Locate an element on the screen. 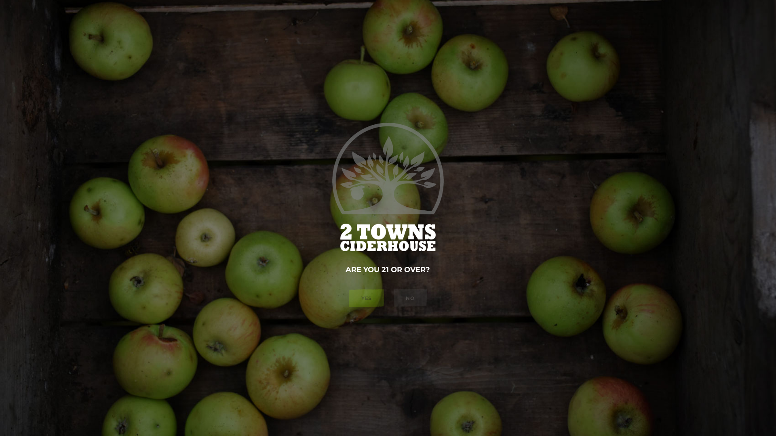 The height and width of the screenshot is (436, 776). EVENTS is located at coordinates (454, 105).